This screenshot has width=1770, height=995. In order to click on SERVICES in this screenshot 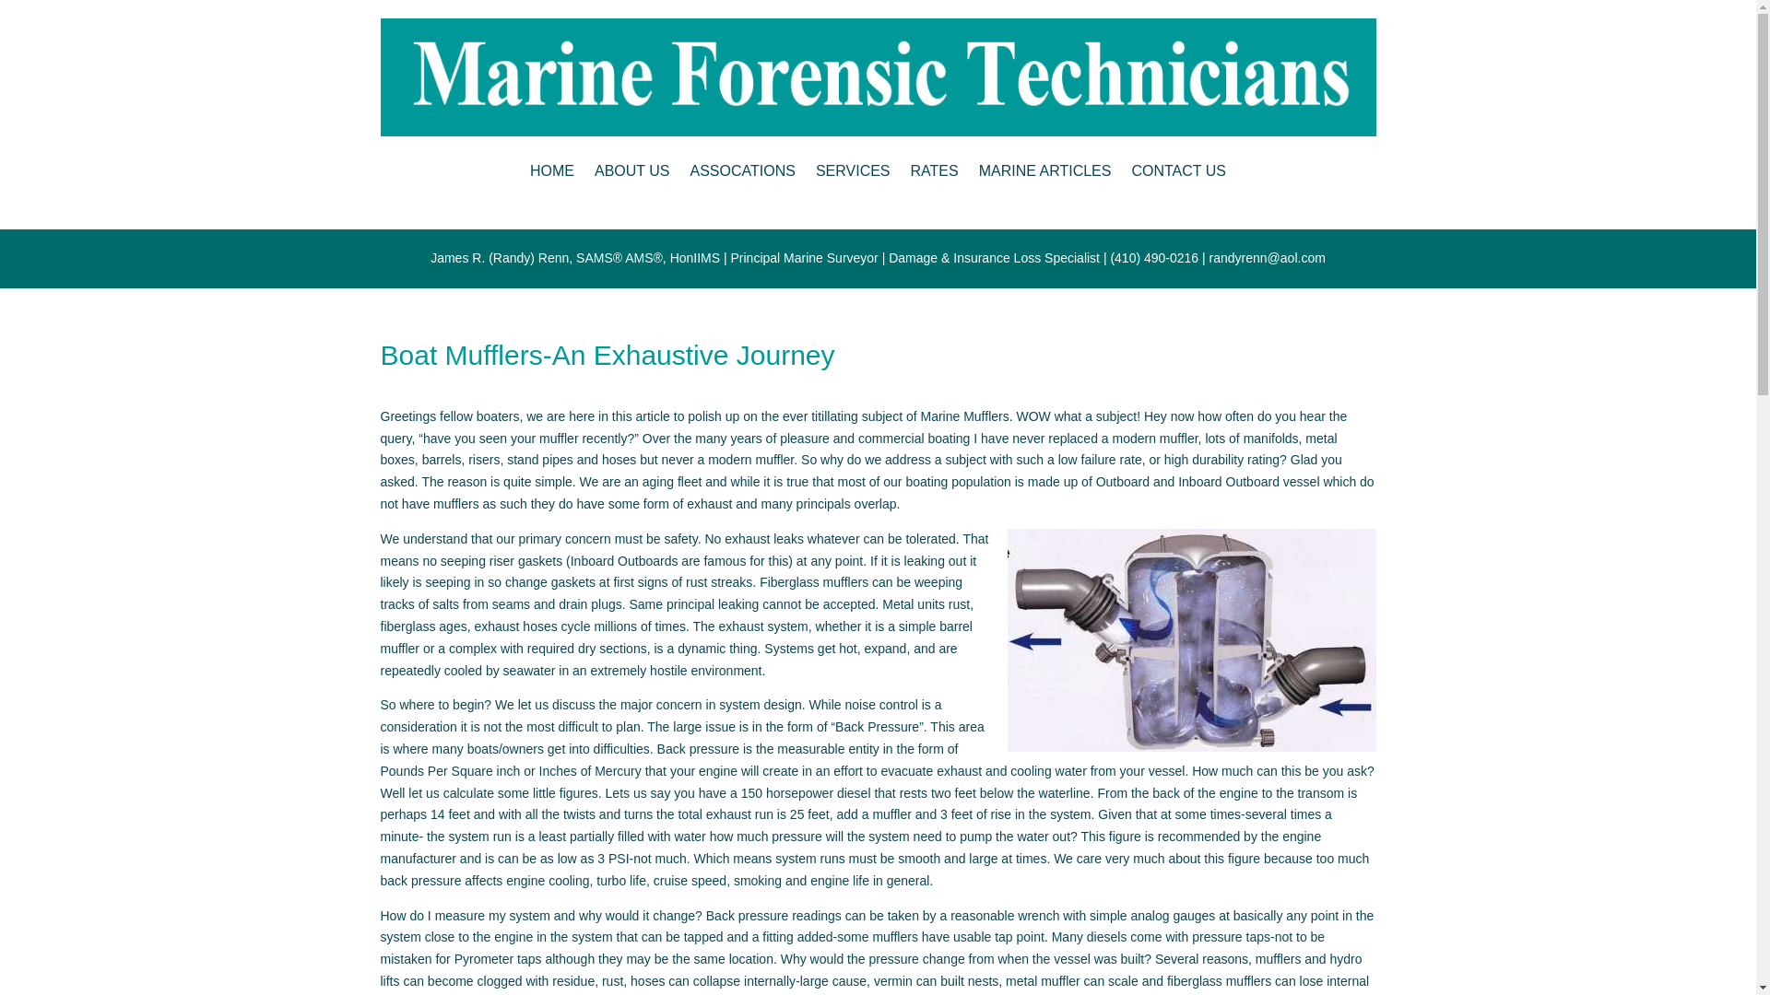, I will do `click(853, 170)`.